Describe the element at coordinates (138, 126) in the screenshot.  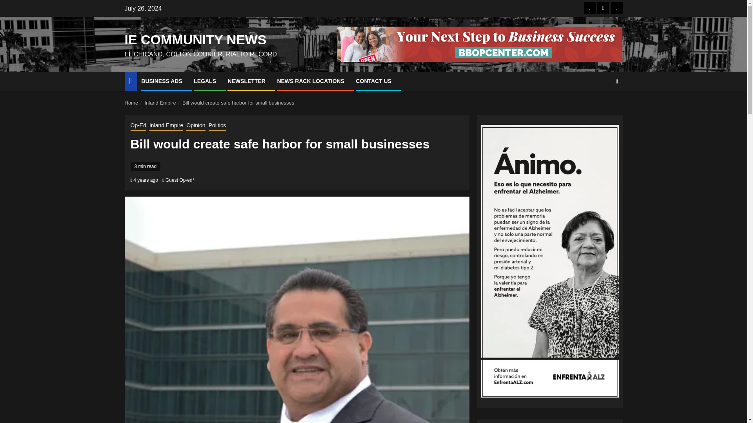
I see `Op-Ed` at that location.